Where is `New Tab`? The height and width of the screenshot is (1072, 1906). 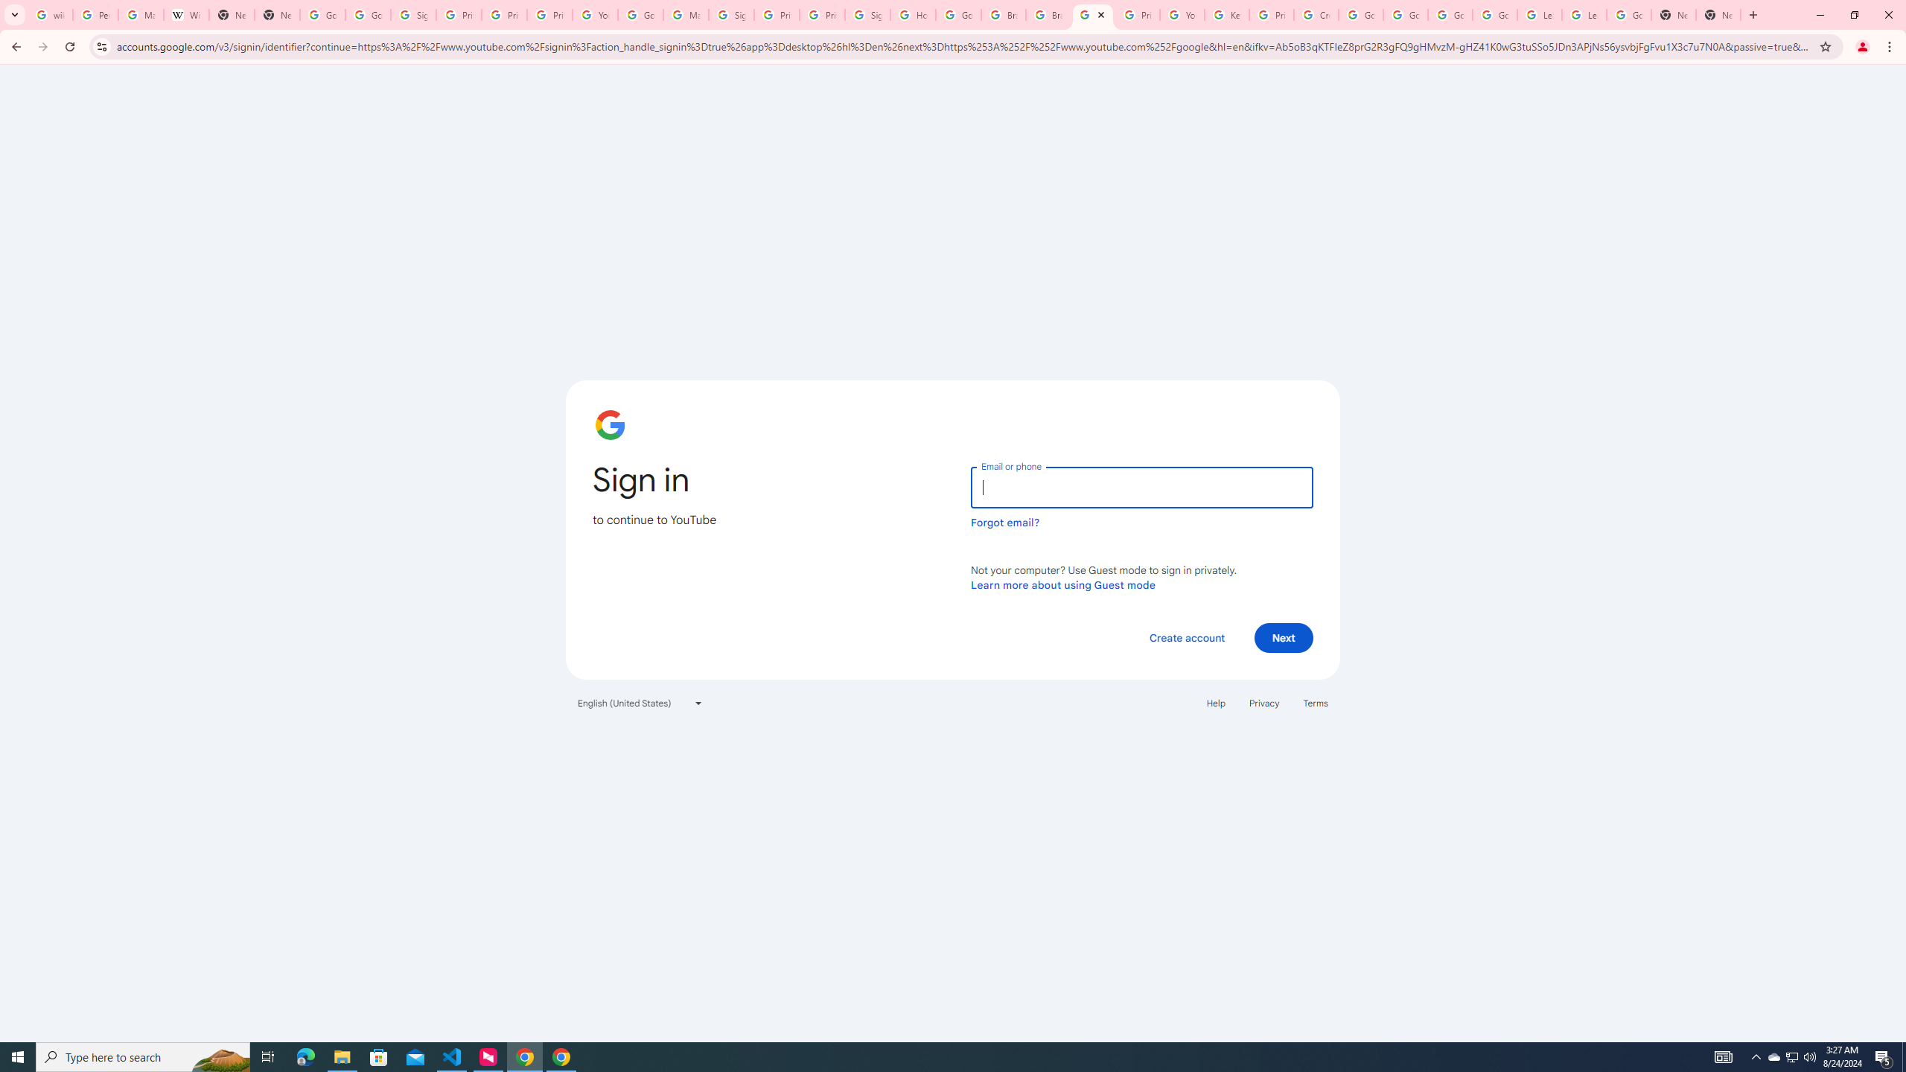
New Tab is located at coordinates (1718, 15).